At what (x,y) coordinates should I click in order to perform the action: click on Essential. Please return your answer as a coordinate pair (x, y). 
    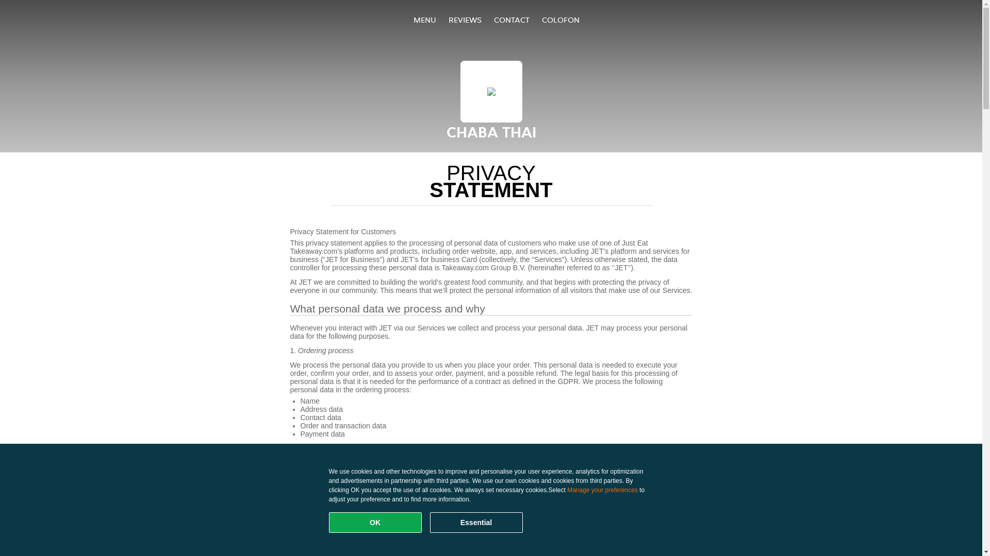
    Looking at the image, I should click on (476, 523).